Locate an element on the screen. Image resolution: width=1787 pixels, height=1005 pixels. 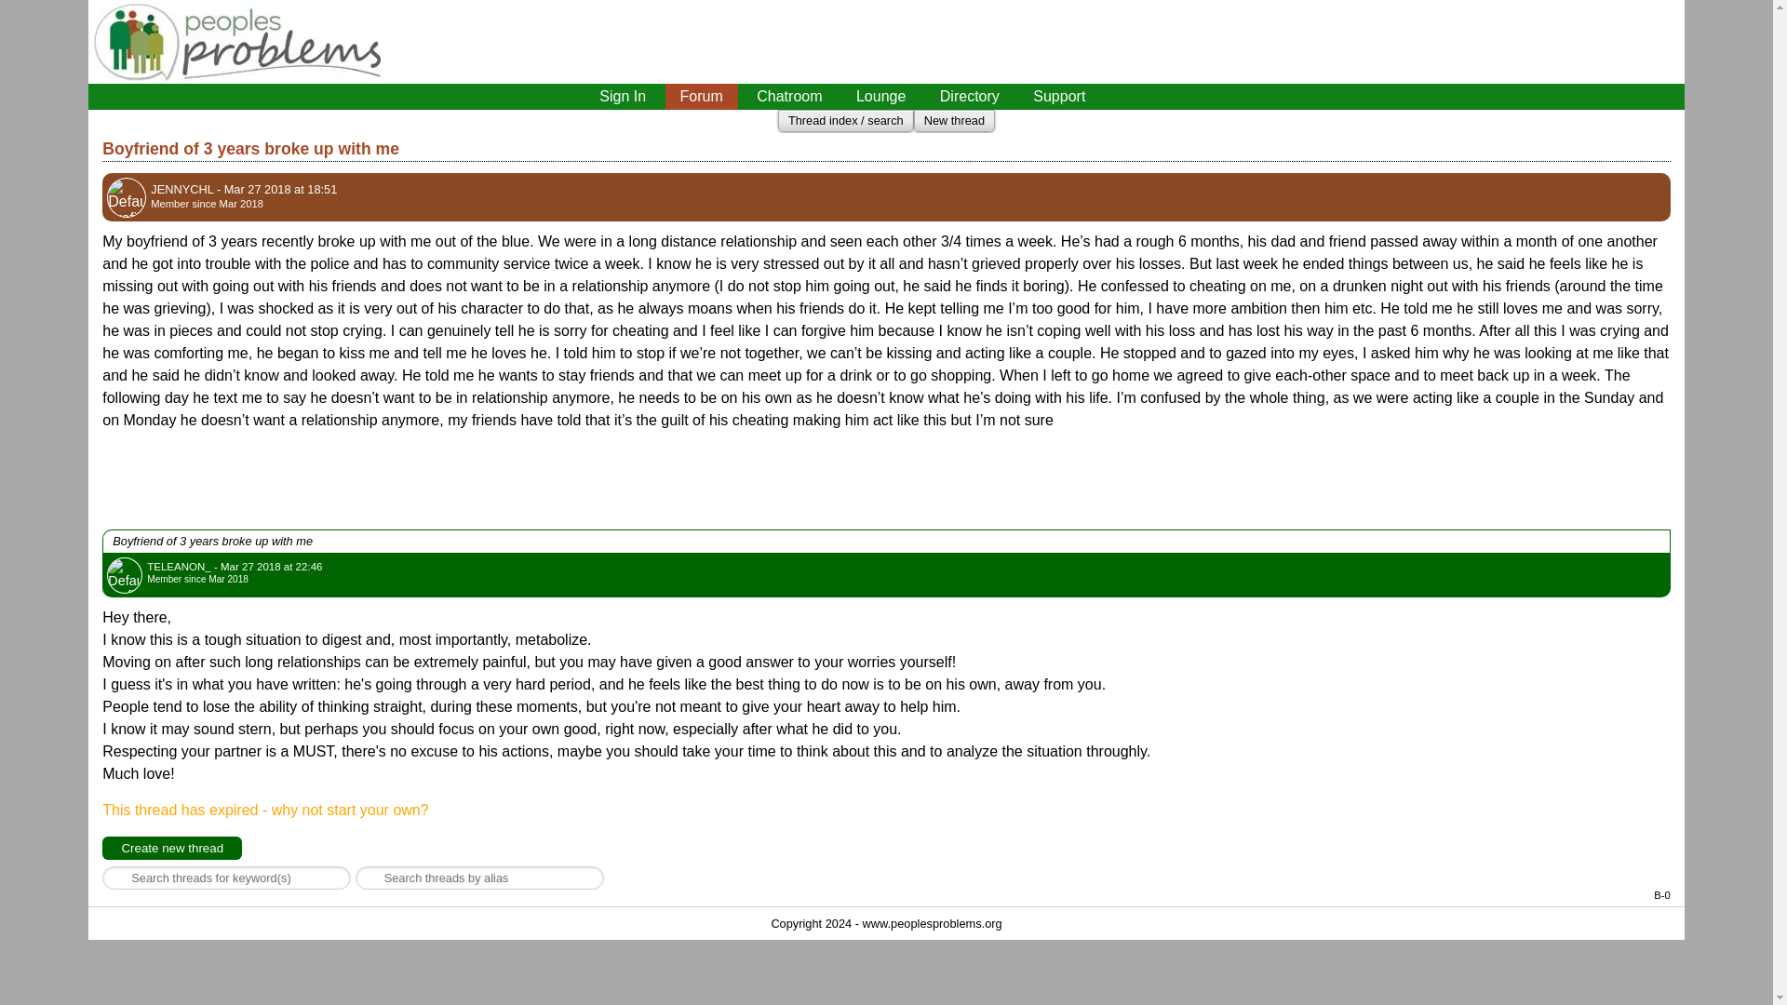
Sign In is located at coordinates (622, 96).